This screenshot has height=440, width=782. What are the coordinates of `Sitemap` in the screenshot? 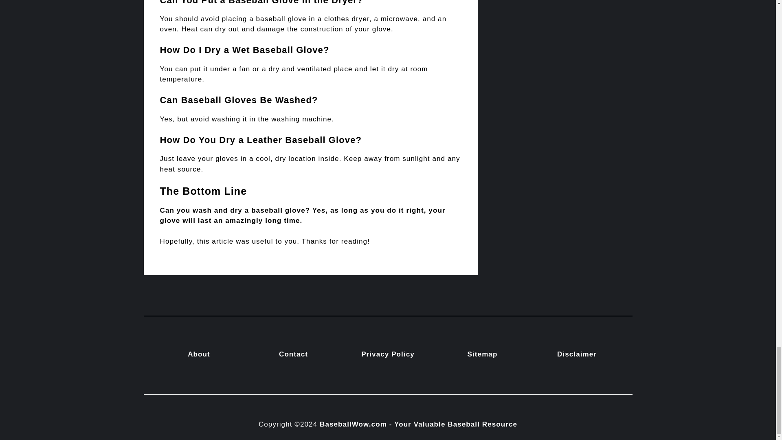 It's located at (482, 354).